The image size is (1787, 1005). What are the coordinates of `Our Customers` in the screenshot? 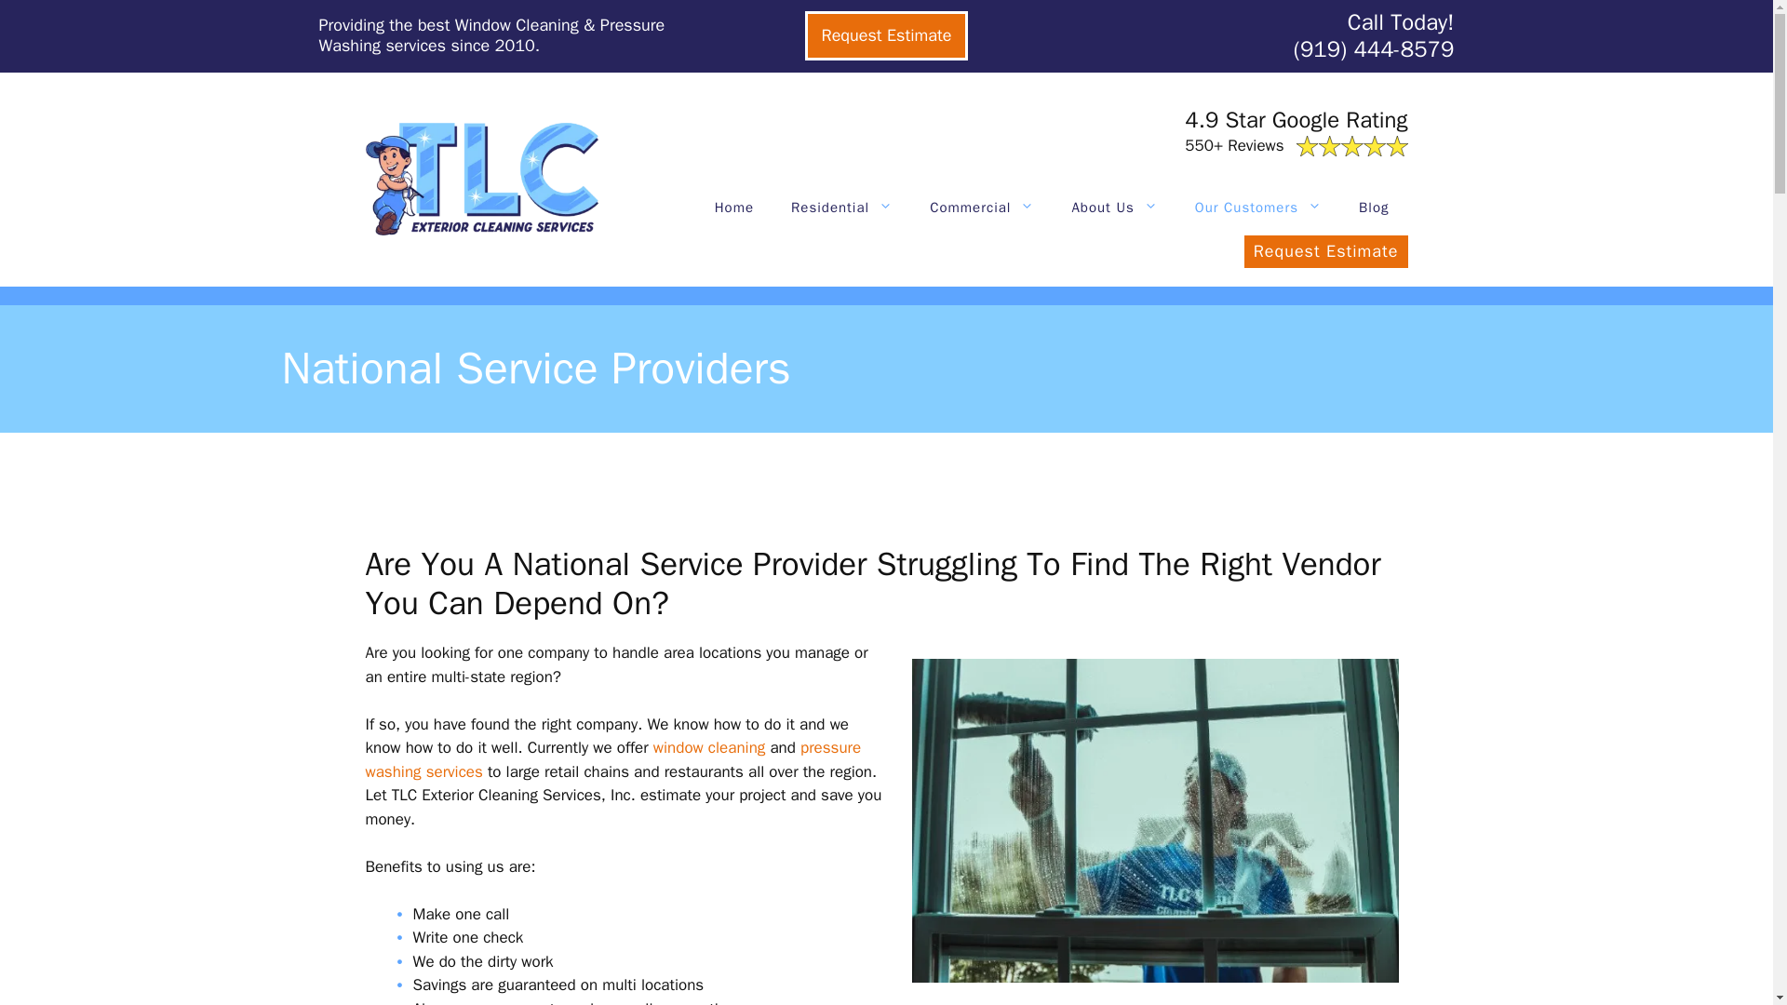 It's located at (1258, 207).